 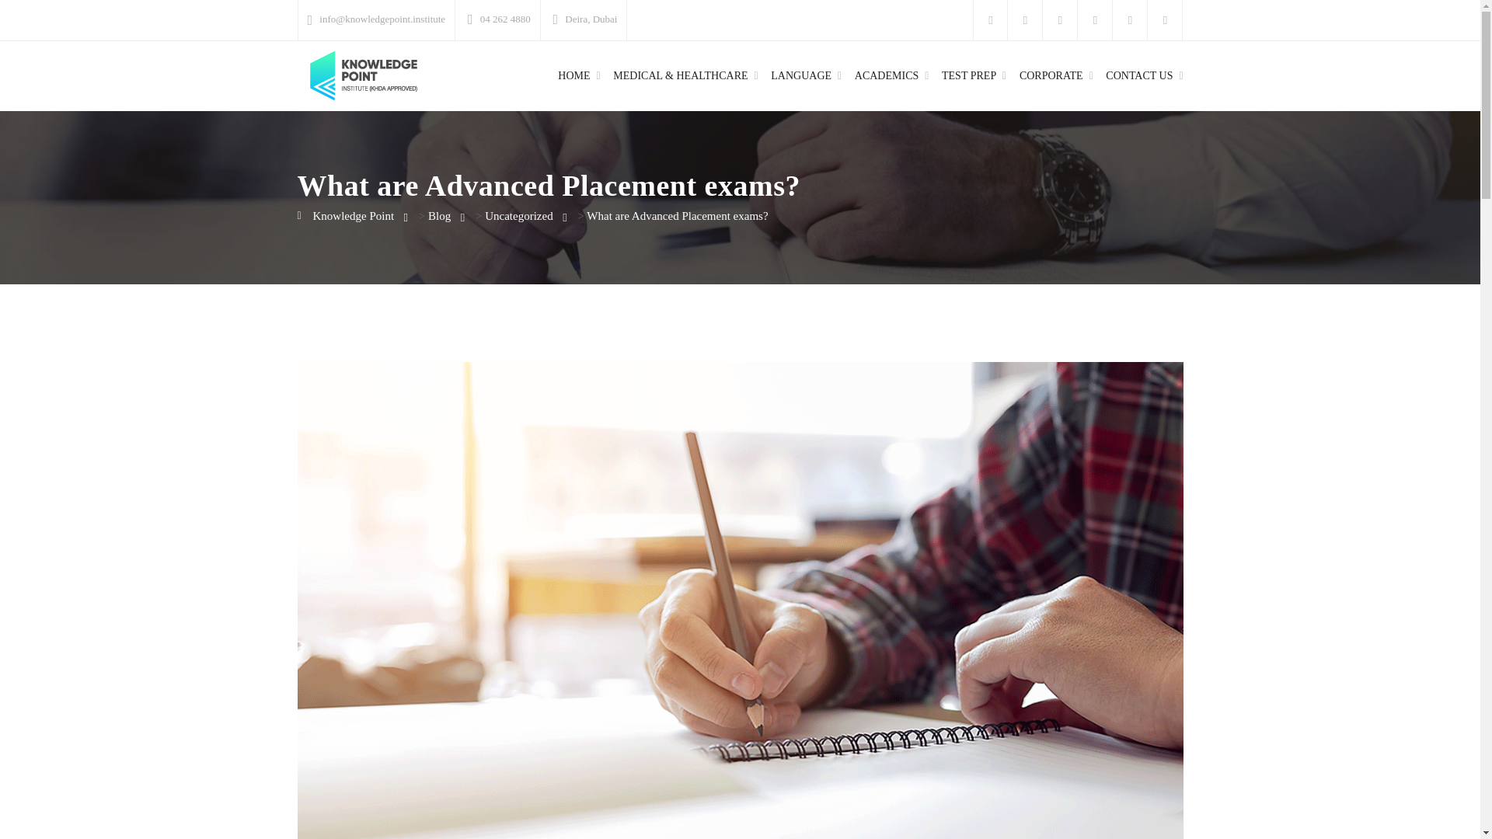 What do you see at coordinates (800, 75) in the screenshot?
I see `LANGUAGE` at bounding box center [800, 75].